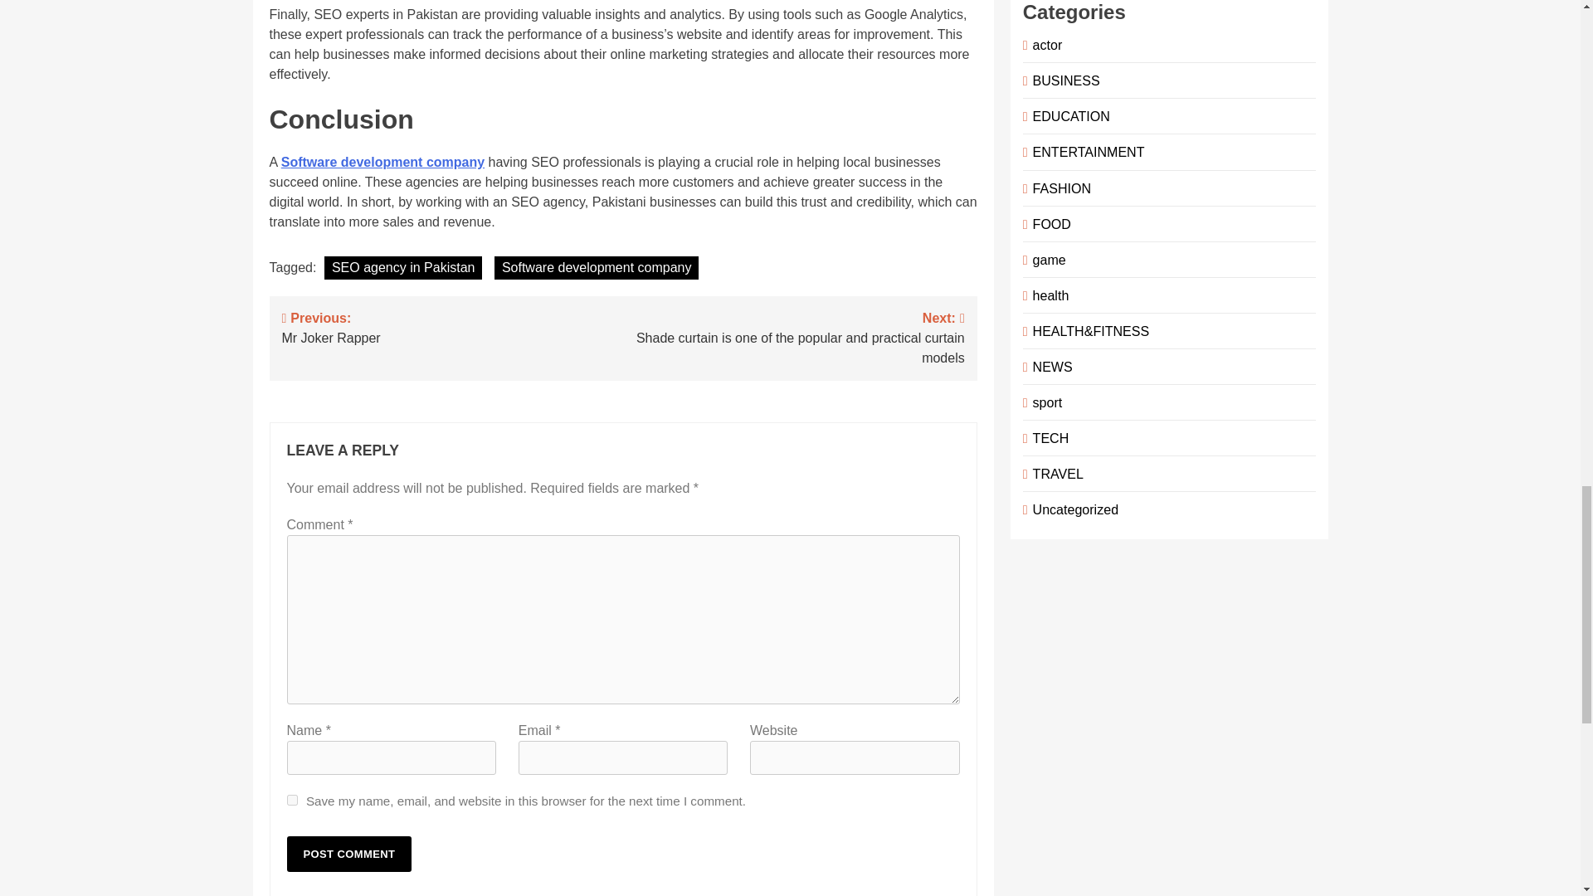  What do you see at coordinates (403, 267) in the screenshot?
I see `Software development company` at bounding box center [403, 267].